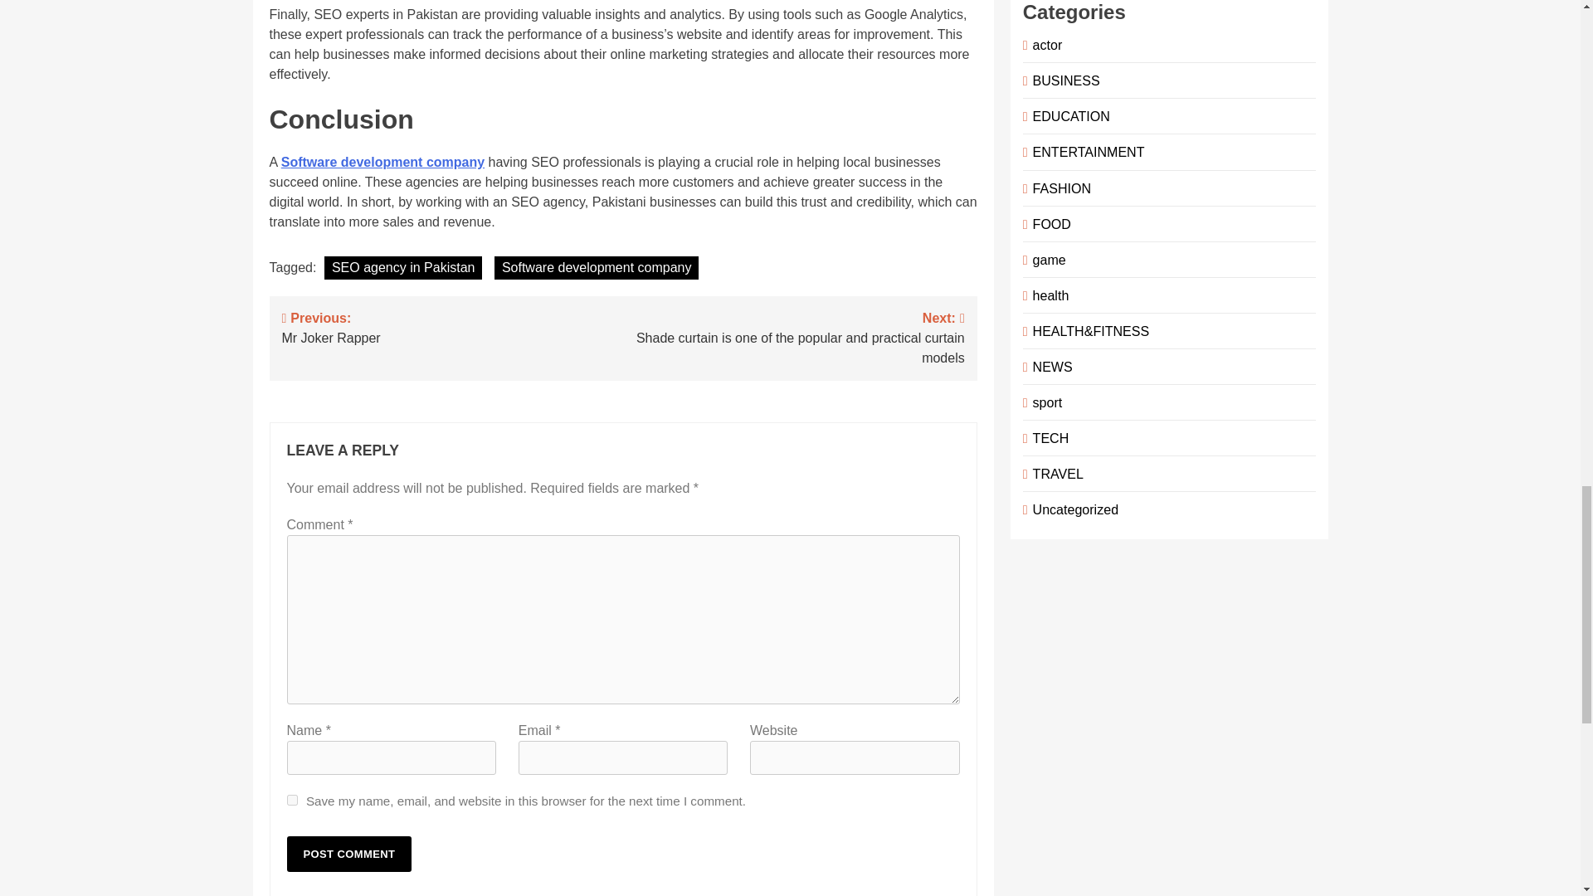  What do you see at coordinates (403, 267) in the screenshot?
I see `Software development company` at bounding box center [403, 267].